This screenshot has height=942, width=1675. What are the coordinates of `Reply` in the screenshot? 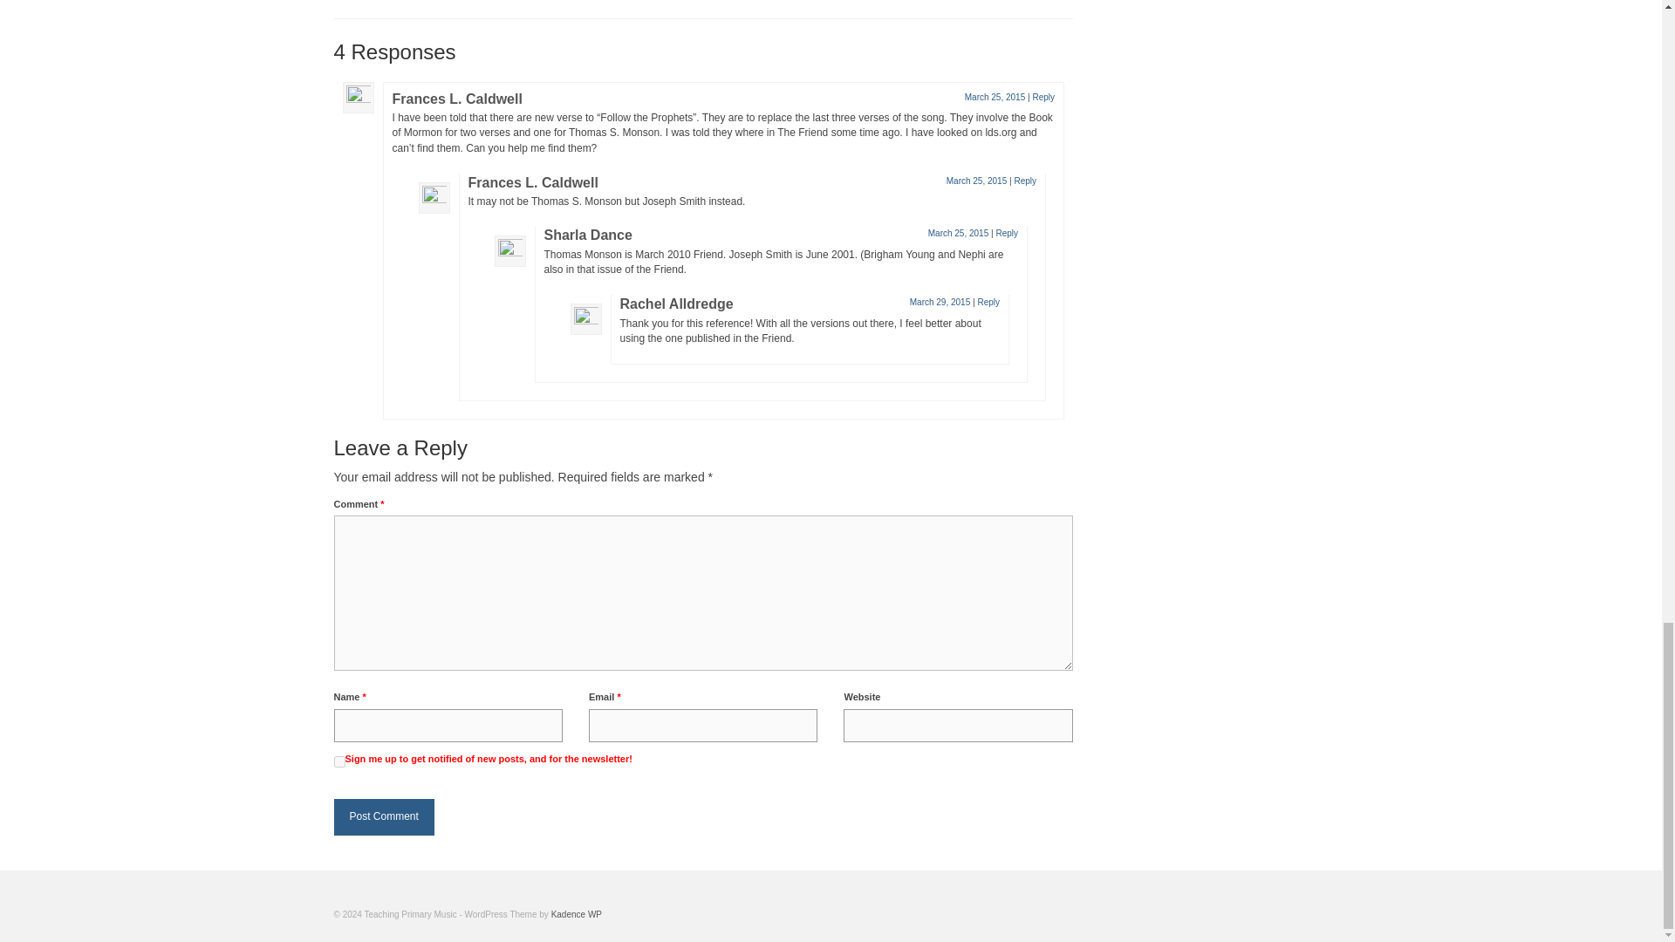 It's located at (1024, 180).